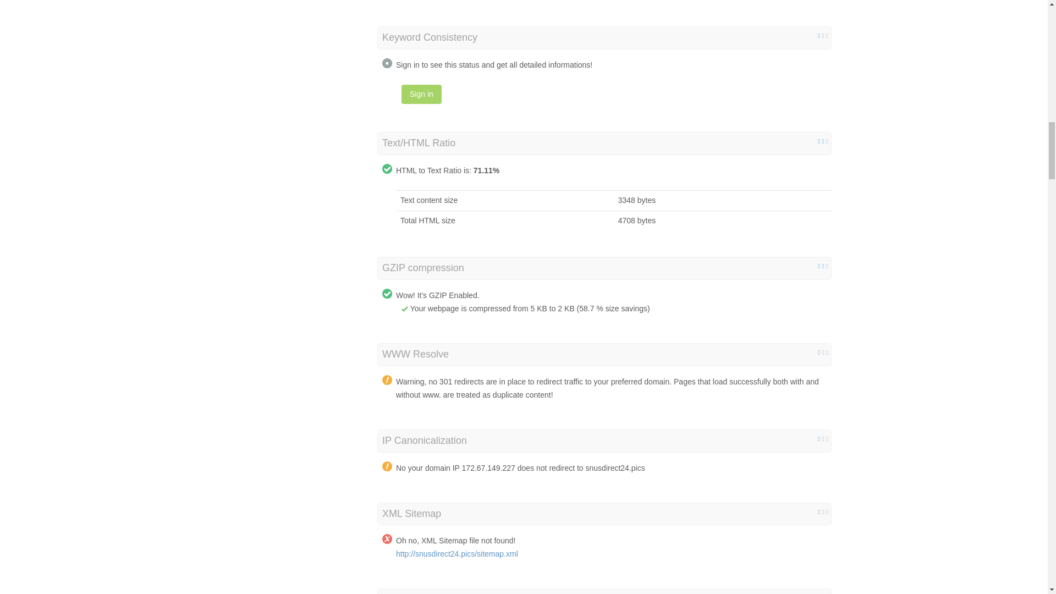  What do you see at coordinates (457, 554) in the screenshot?
I see `XML Sitemap Link` at bounding box center [457, 554].